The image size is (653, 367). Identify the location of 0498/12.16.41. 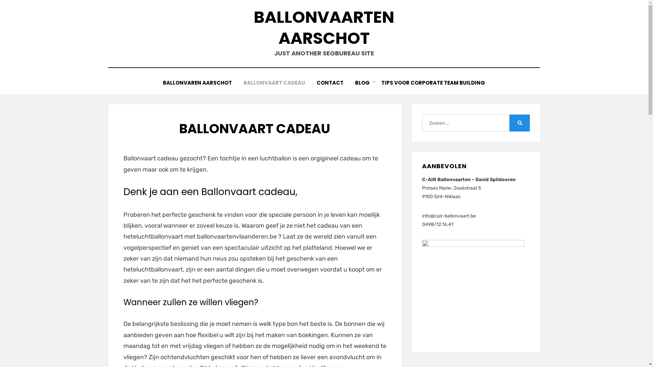
(438, 224).